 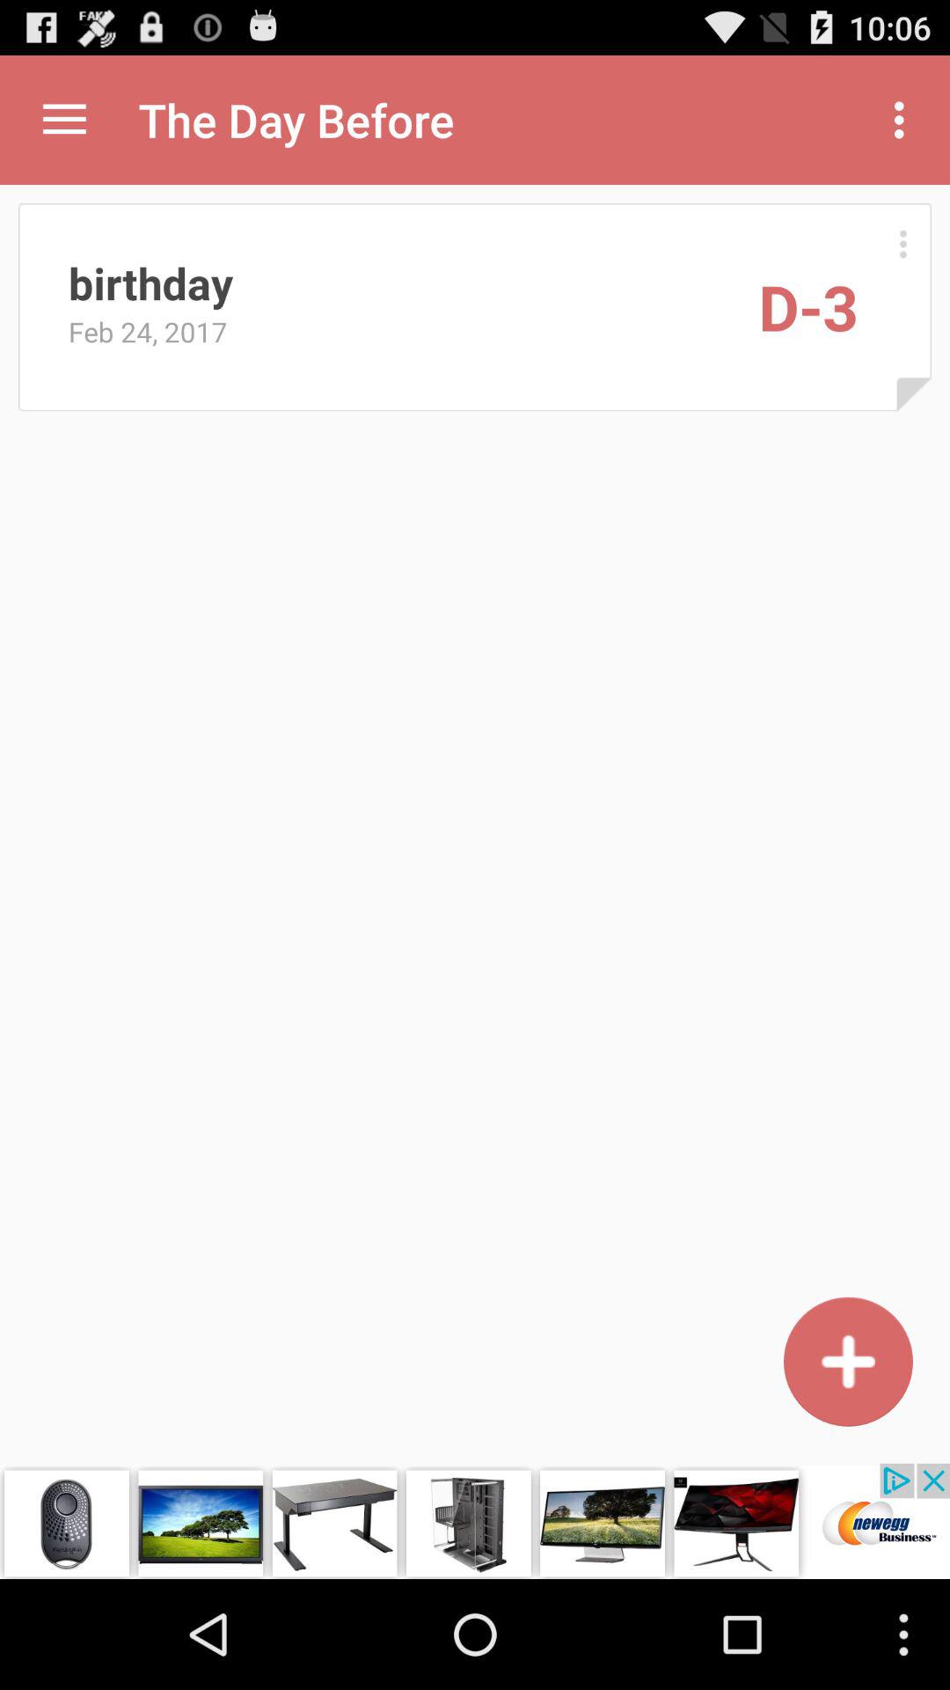 What do you see at coordinates (475, 1521) in the screenshot?
I see `view advertisement` at bounding box center [475, 1521].